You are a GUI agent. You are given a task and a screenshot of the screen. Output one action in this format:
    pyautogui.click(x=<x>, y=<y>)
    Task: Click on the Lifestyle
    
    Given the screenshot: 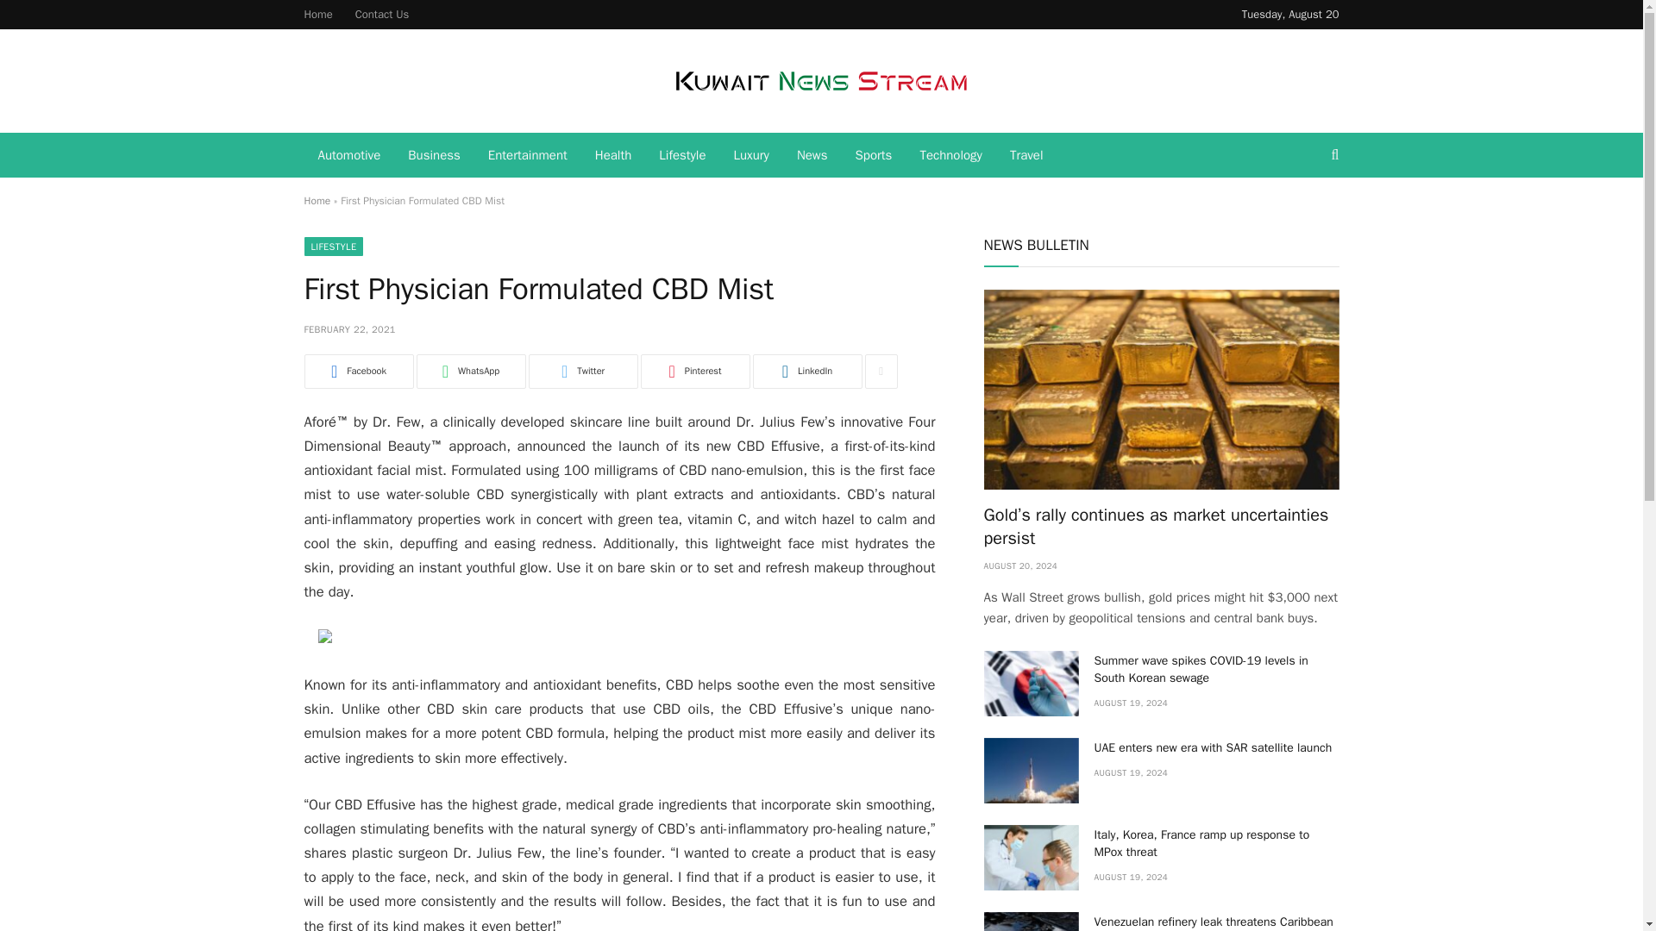 What is the action you would take?
    pyautogui.click(x=681, y=155)
    